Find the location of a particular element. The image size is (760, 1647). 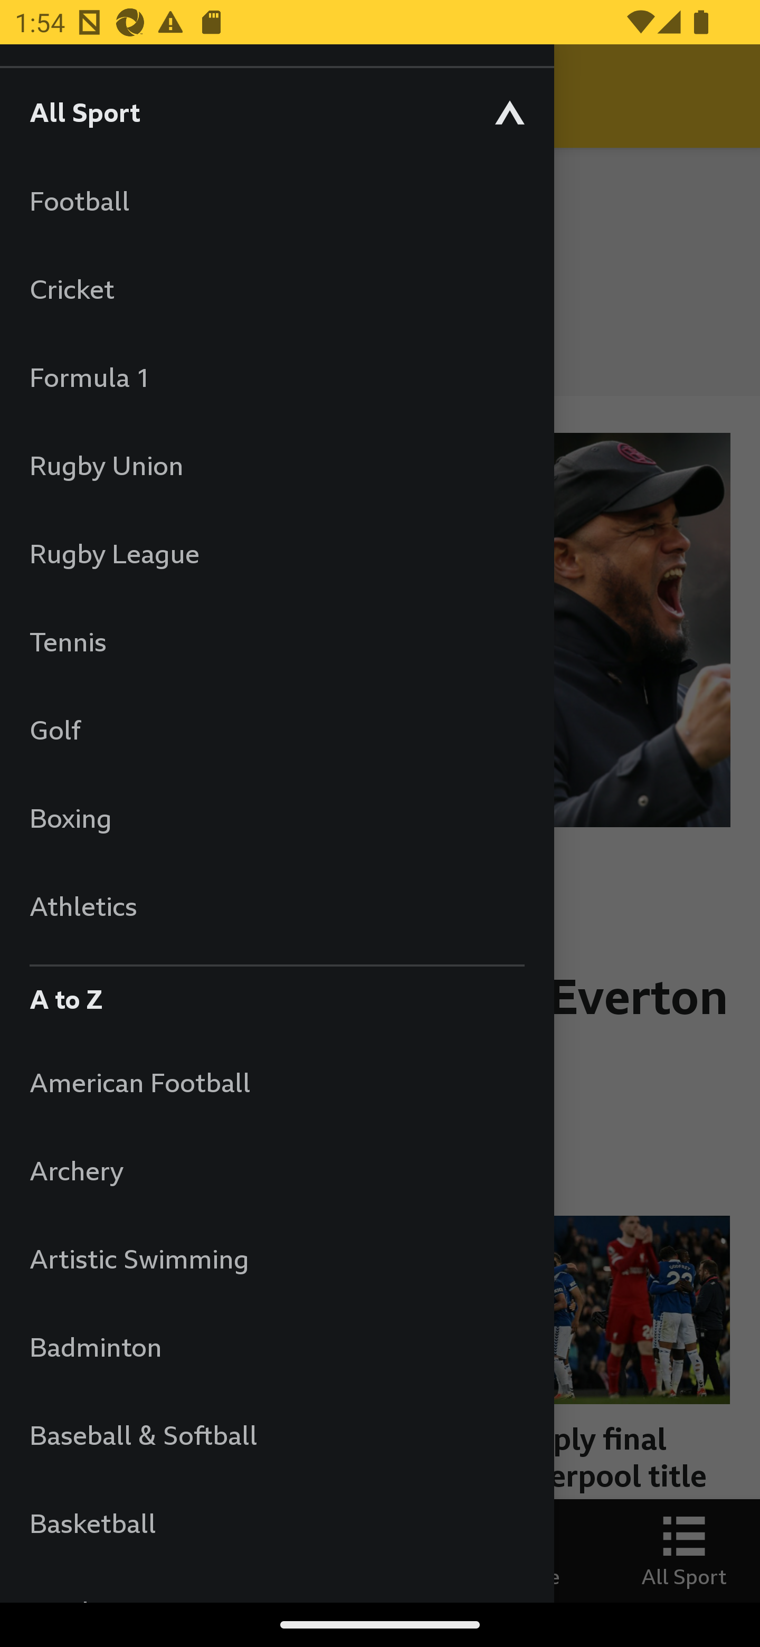

Archery is located at coordinates (277, 1171).